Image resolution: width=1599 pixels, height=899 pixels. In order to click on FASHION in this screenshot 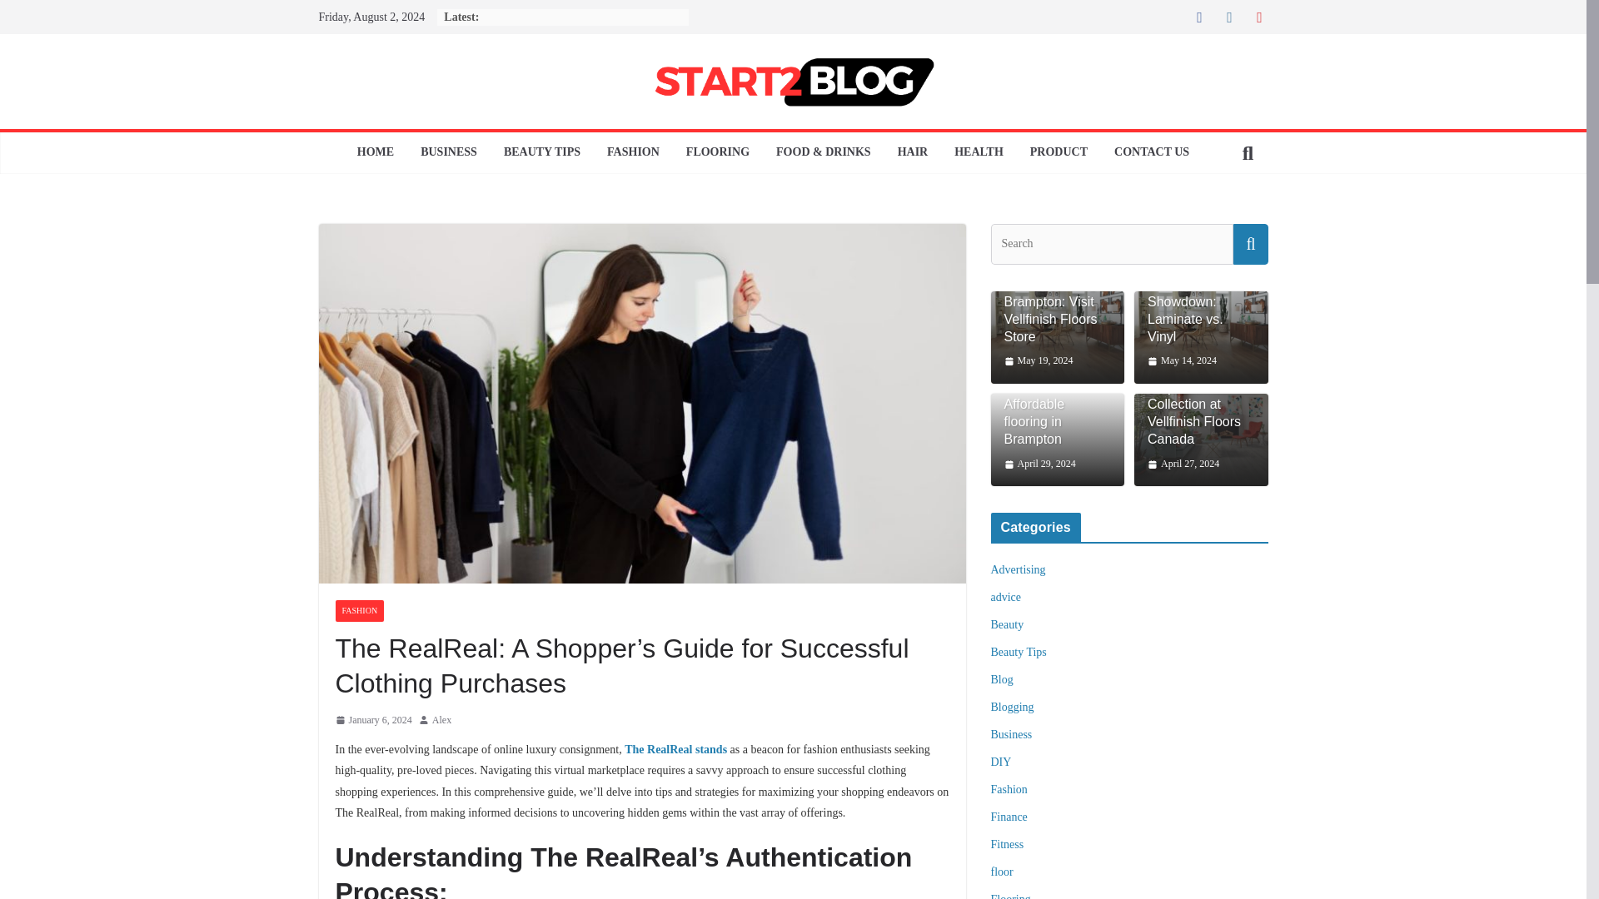, I will do `click(633, 152)`.